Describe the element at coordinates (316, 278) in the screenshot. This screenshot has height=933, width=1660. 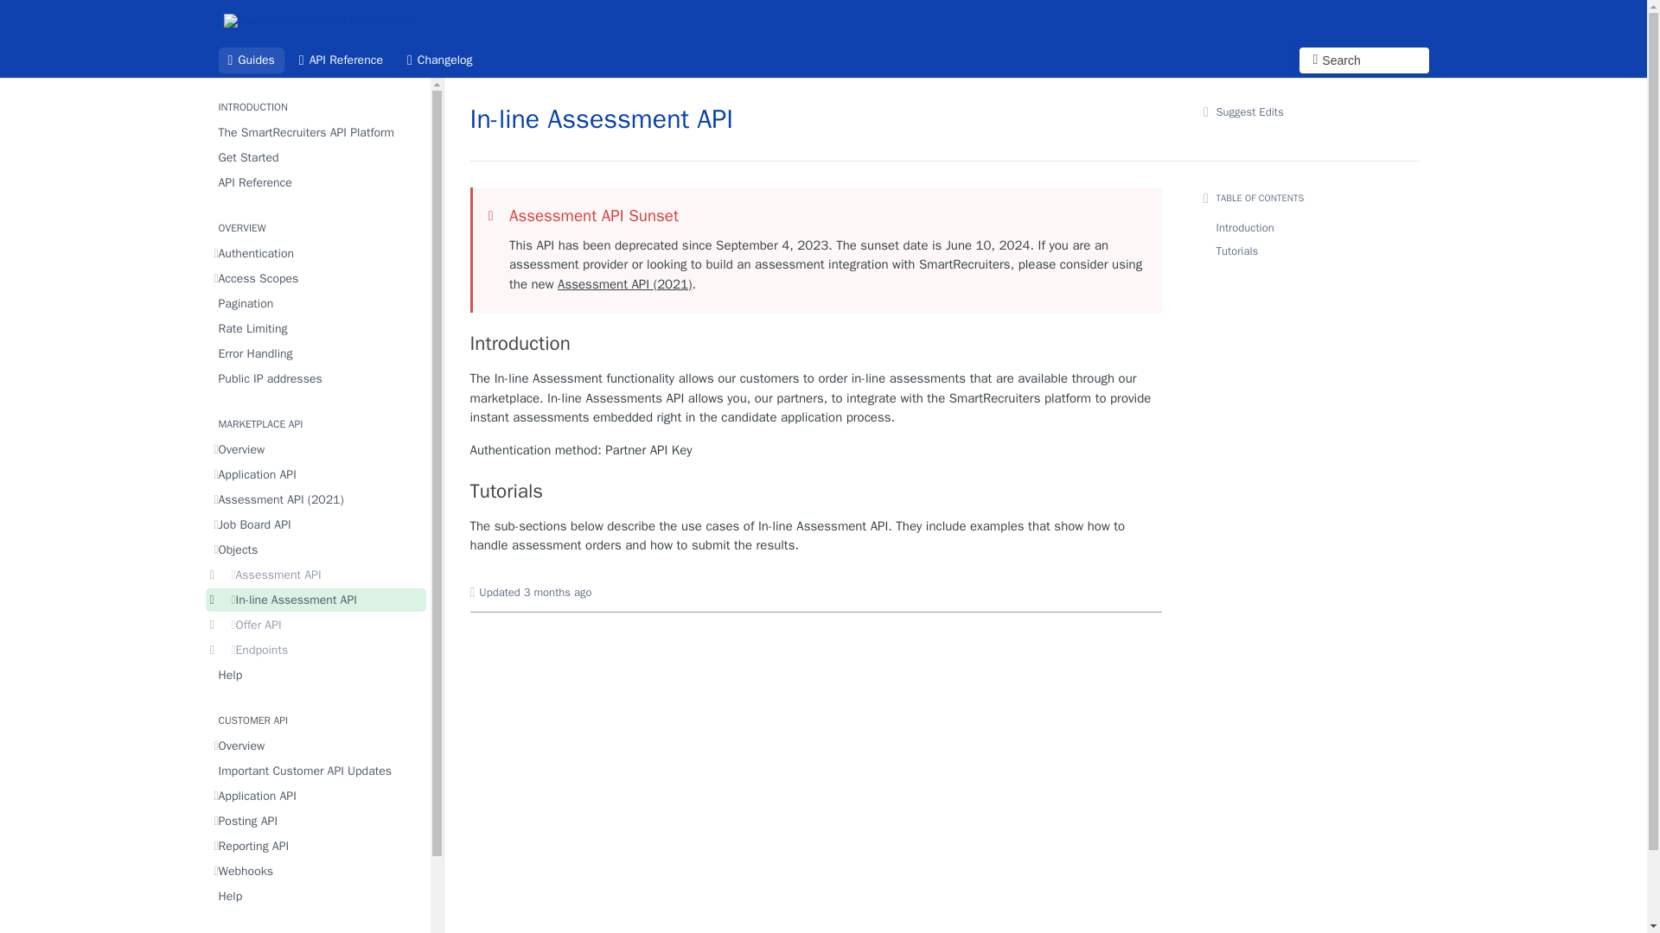
I see `Access Scopes` at that location.